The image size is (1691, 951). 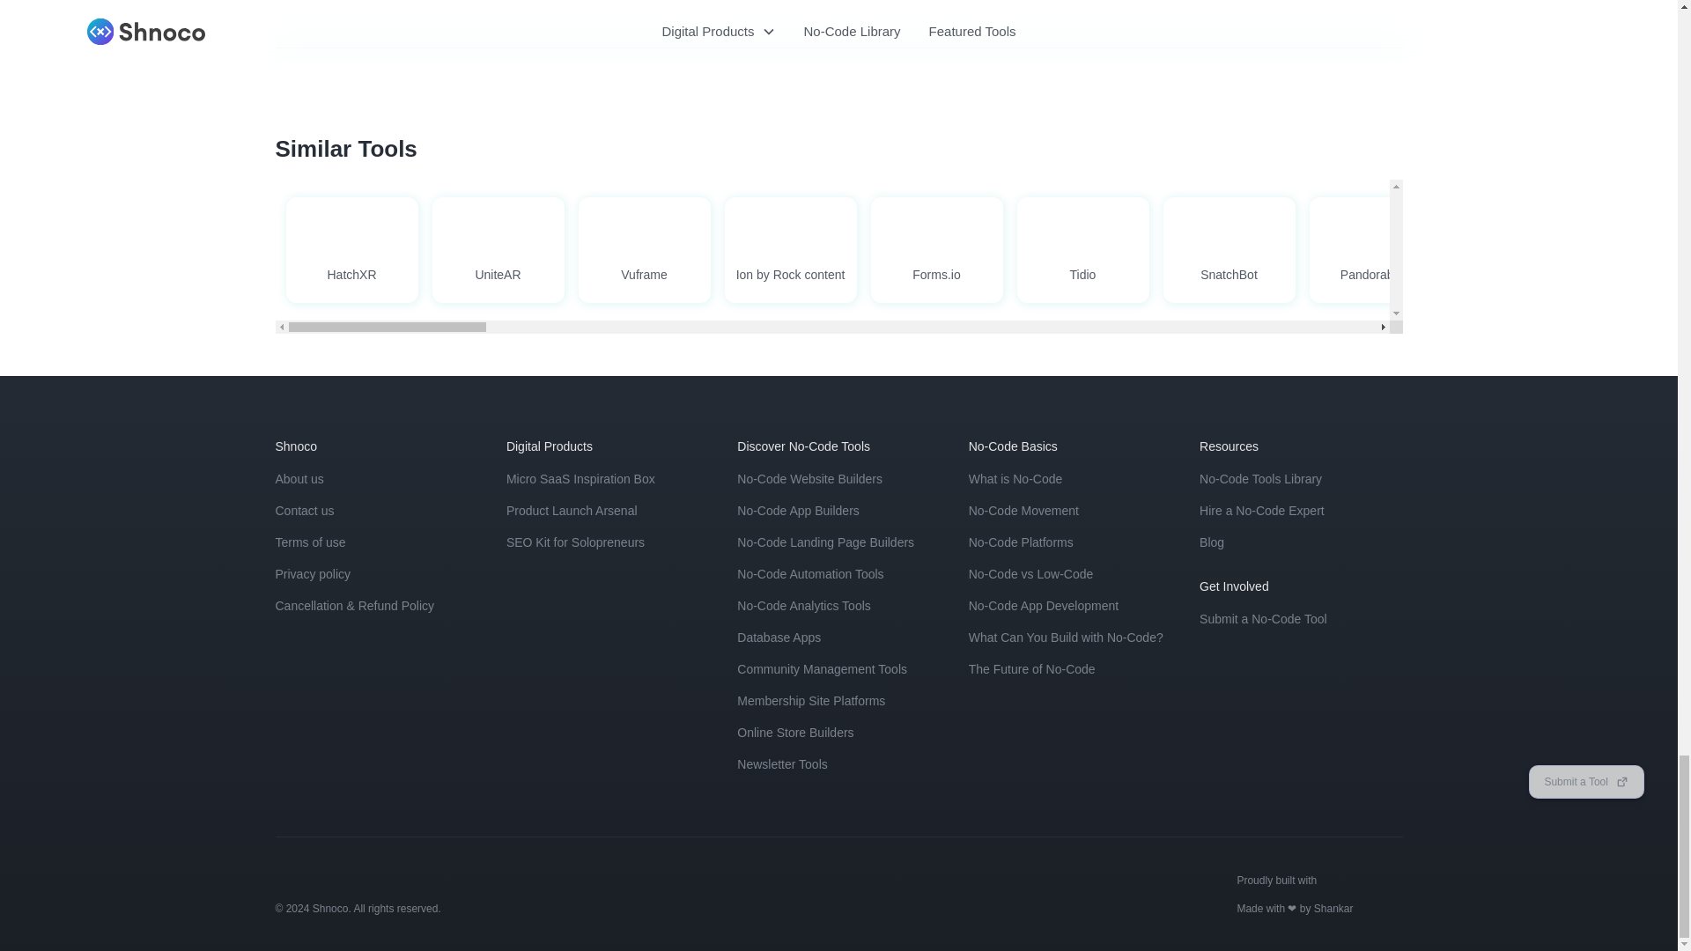 I want to click on UniteAR, so click(x=497, y=250).